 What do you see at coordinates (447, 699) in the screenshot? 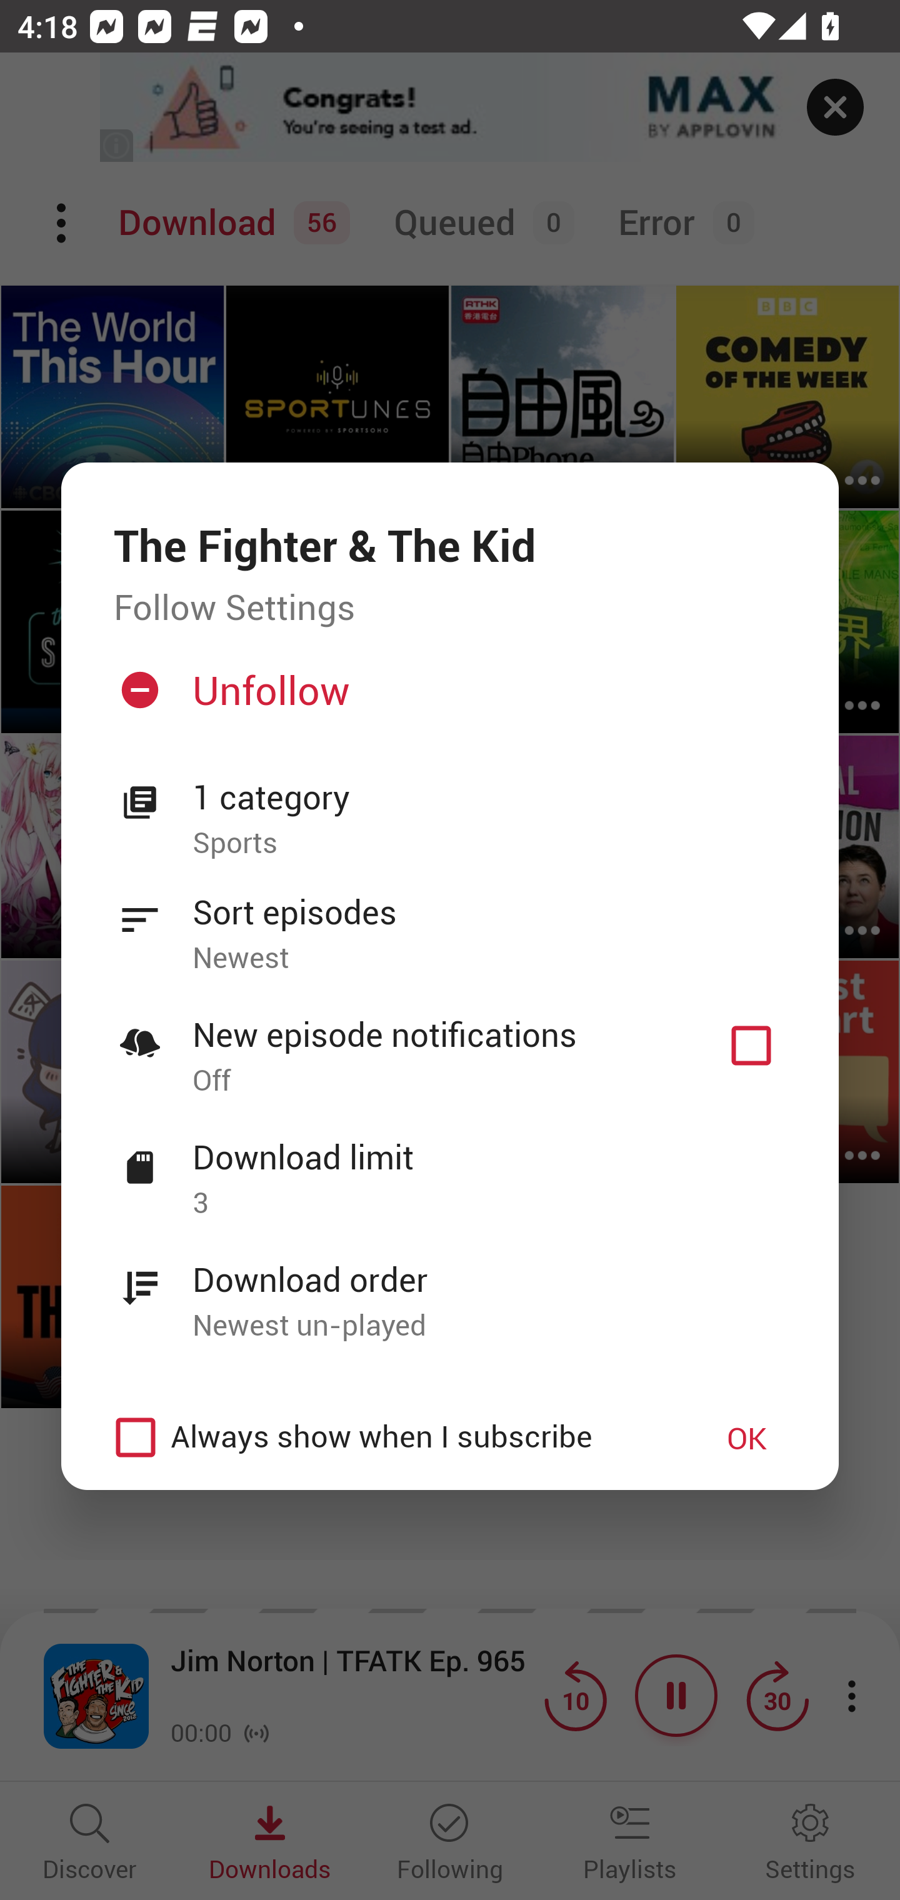
I see `Unfollow` at bounding box center [447, 699].